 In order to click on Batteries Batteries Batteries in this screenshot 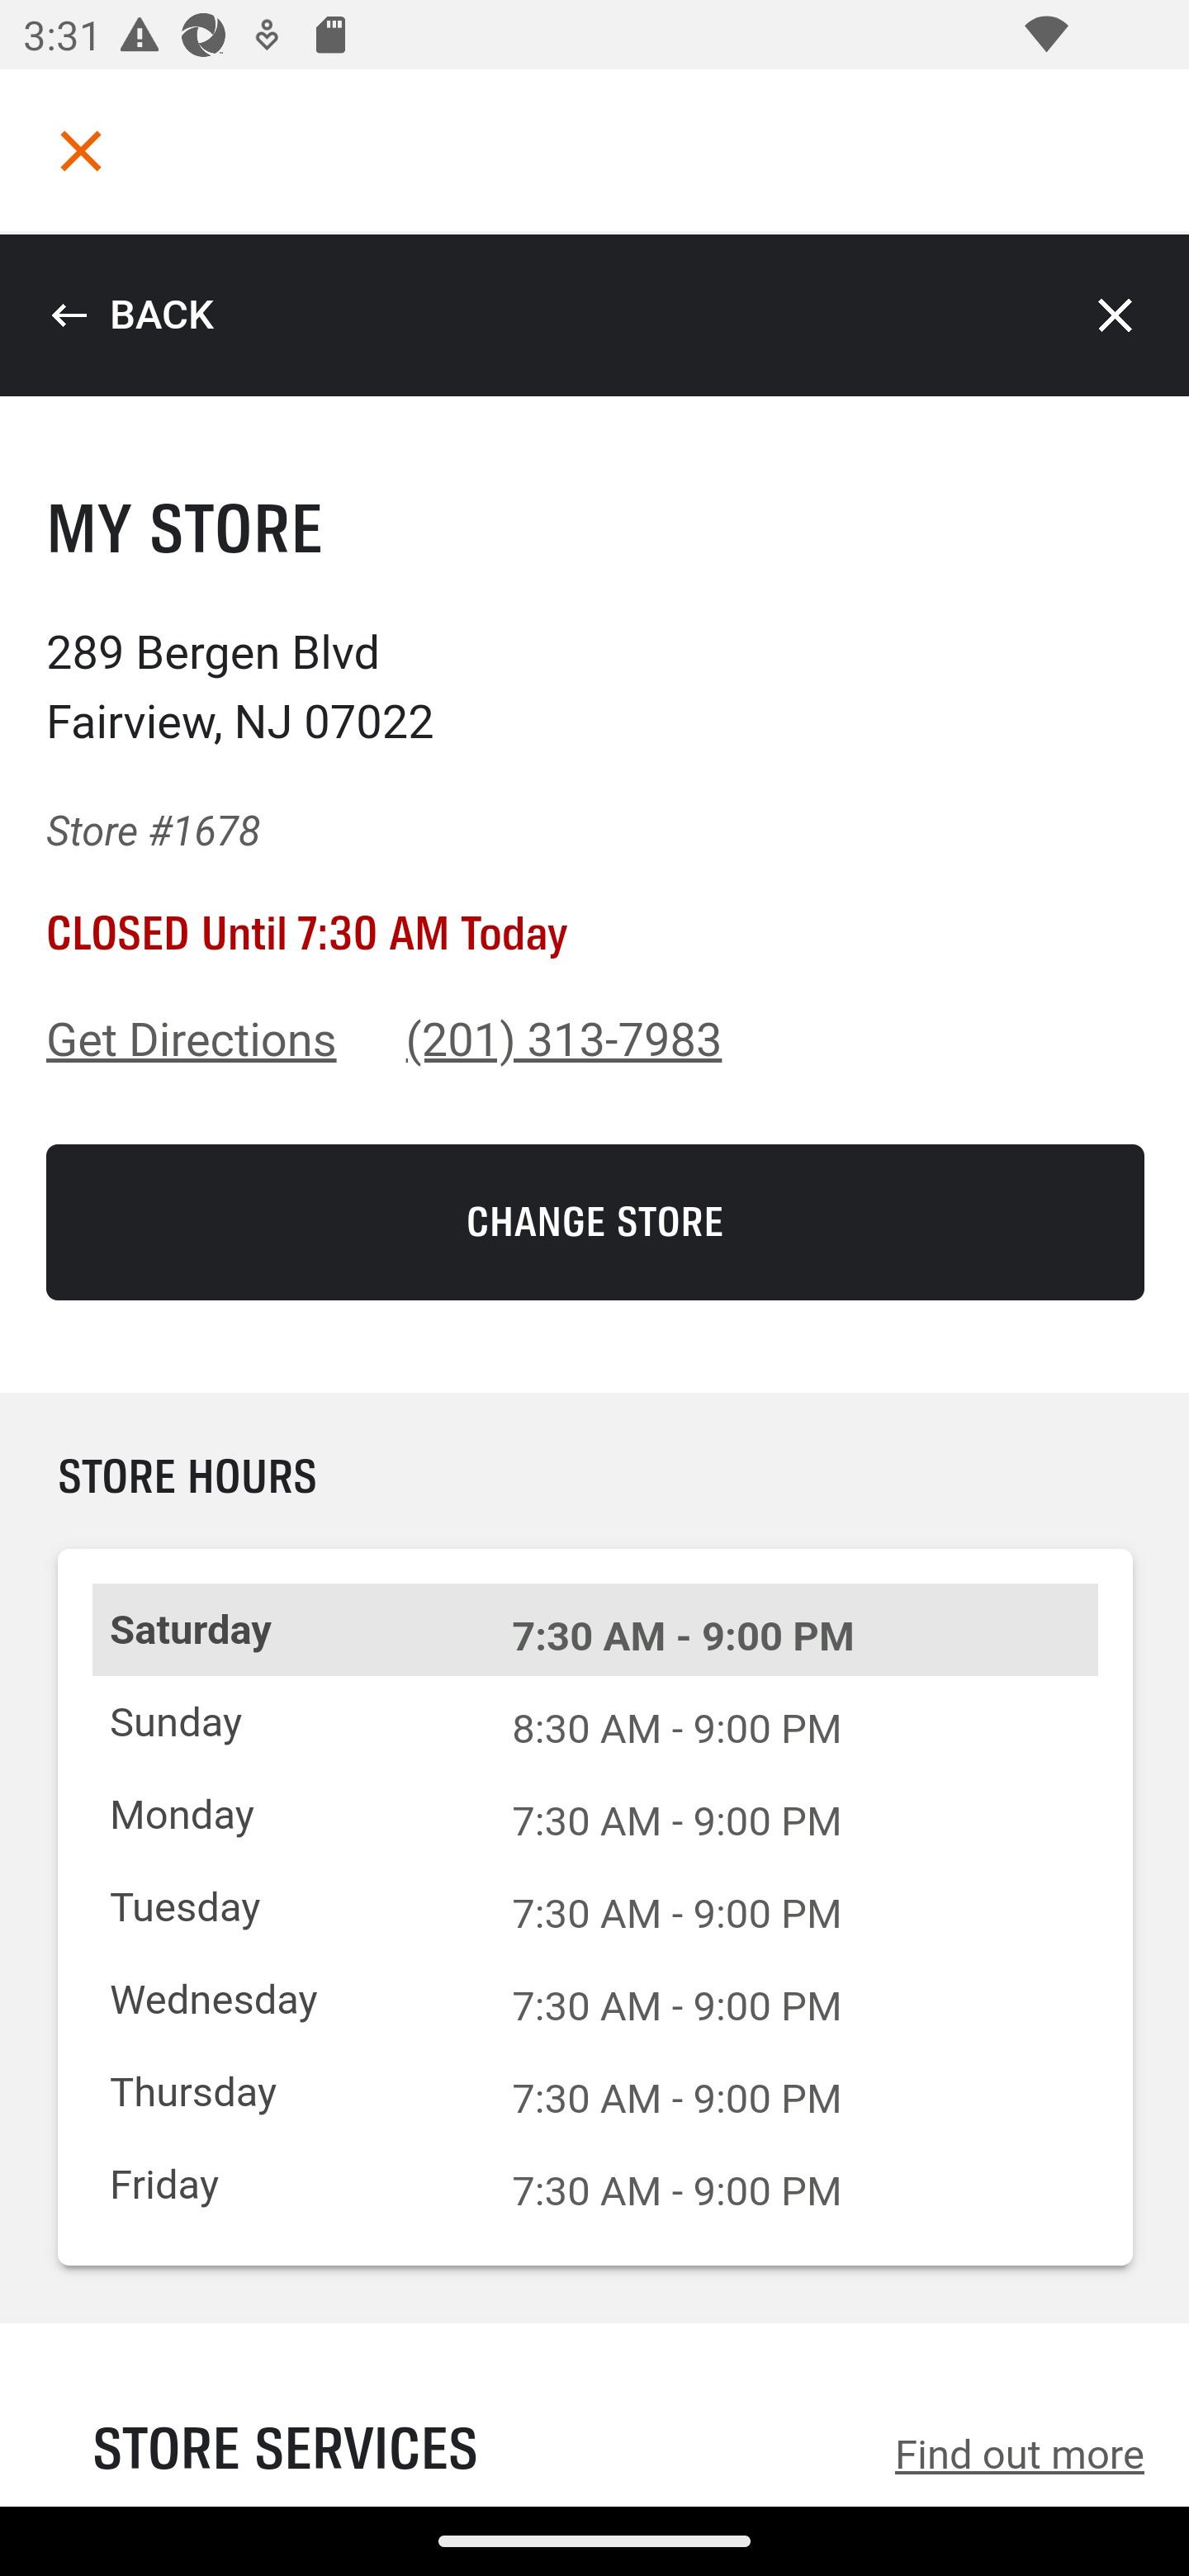, I will do `click(594, 740)`.